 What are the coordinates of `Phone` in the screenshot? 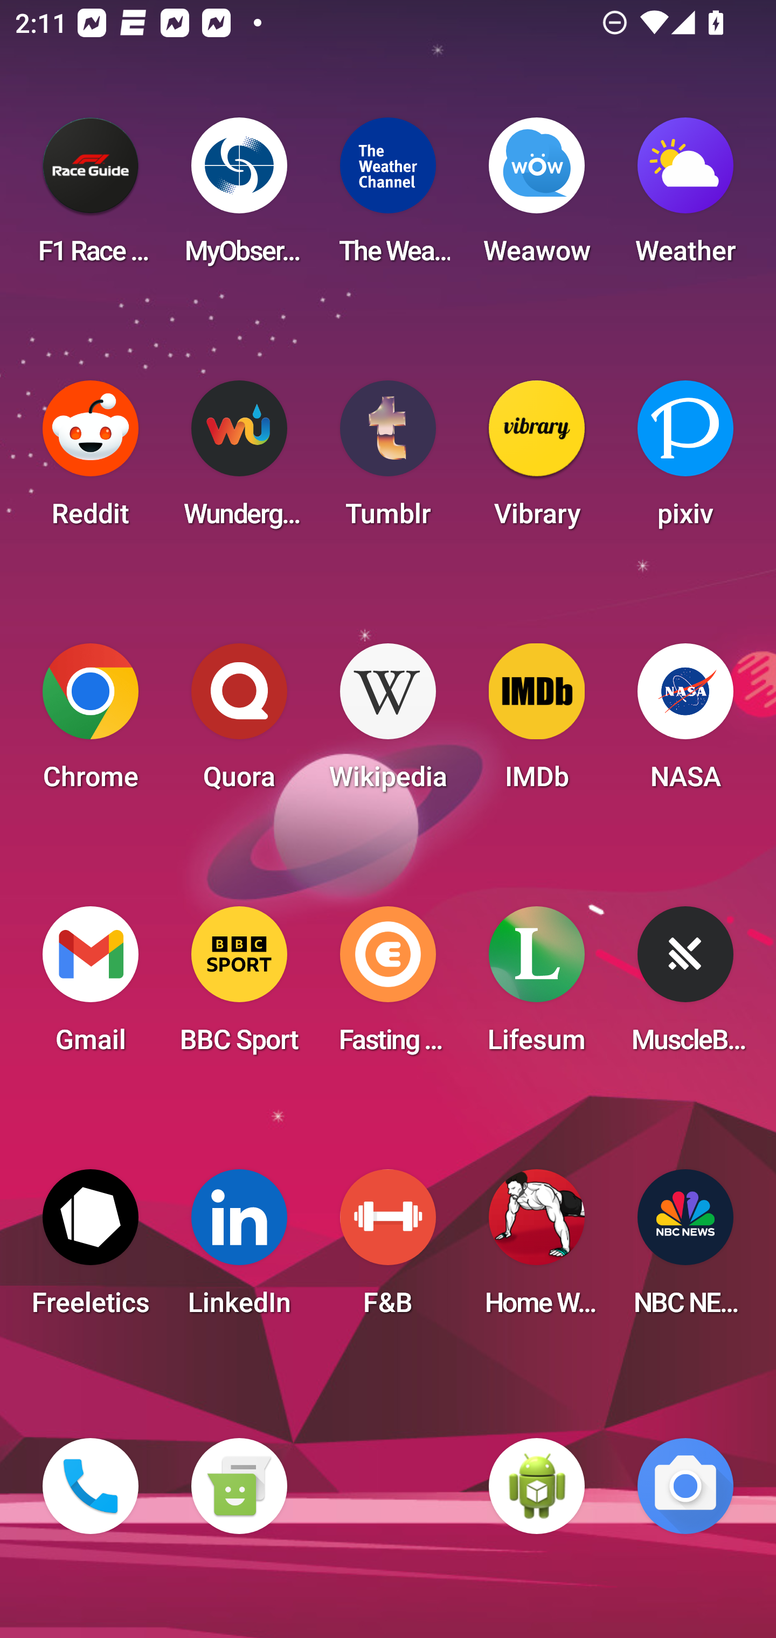 It's located at (91, 1486).